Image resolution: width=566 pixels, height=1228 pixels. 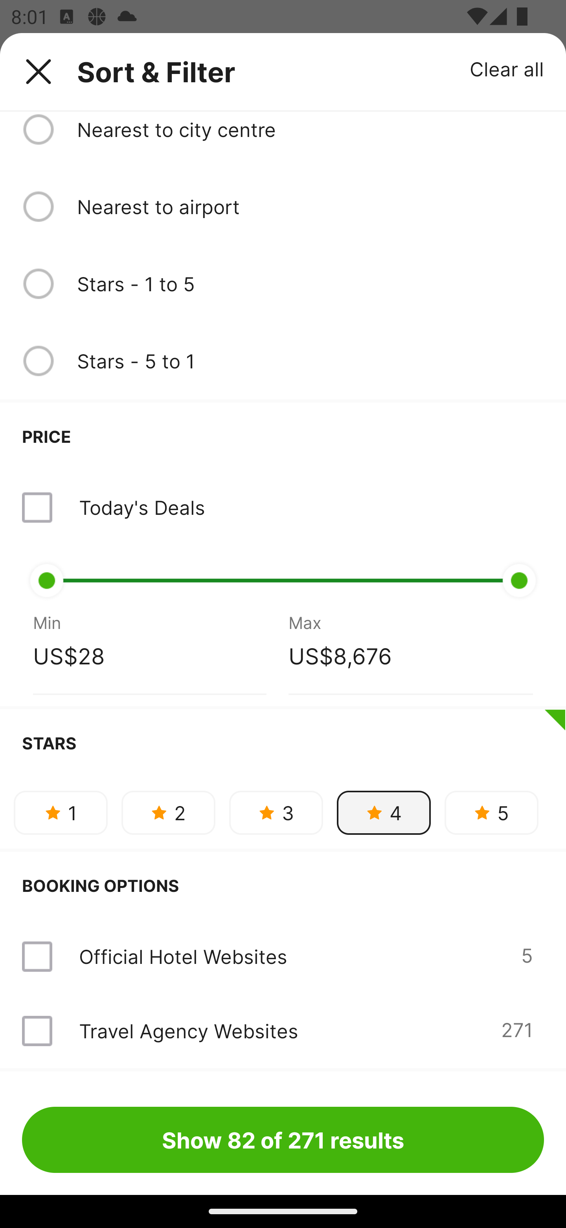 What do you see at coordinates (310, 283) in the screenshot?
I see `Stars - 1 to 5` at bounding box center [310, 283].